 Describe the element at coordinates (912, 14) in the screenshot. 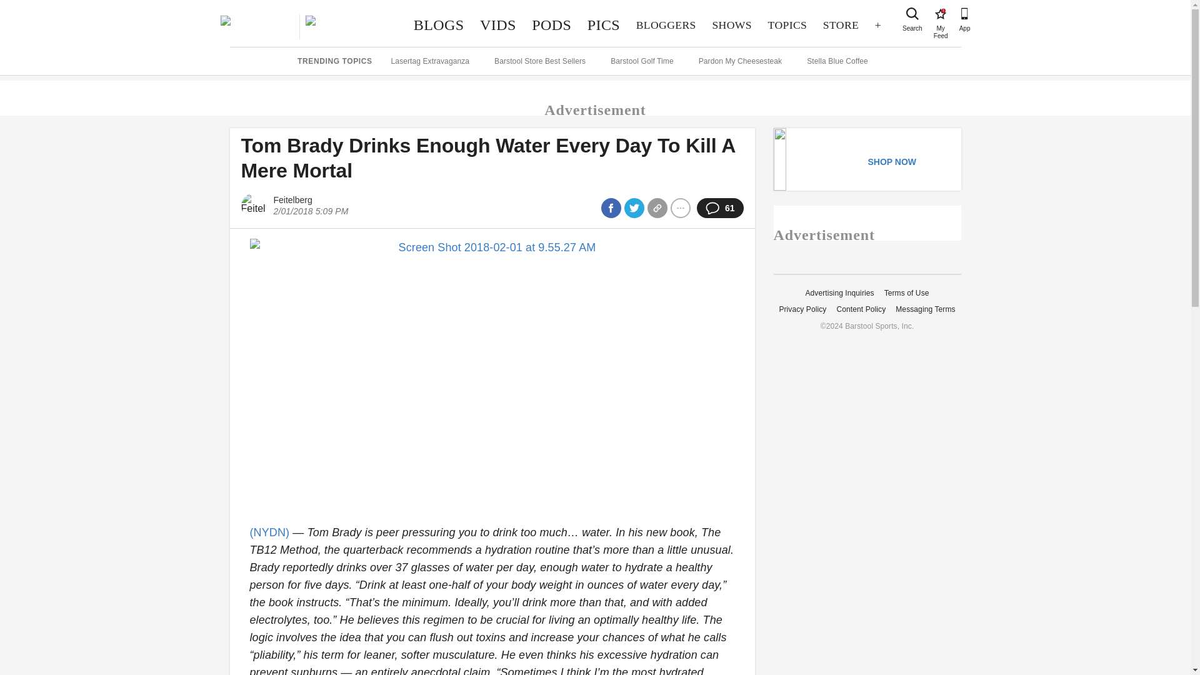

I see `Search` at that location.